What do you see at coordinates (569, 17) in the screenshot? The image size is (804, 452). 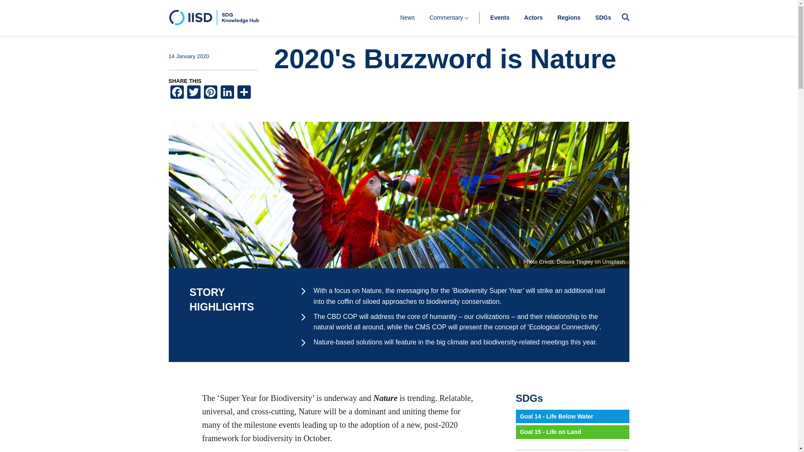 I see `Regions` at bounding box center [569, 17].